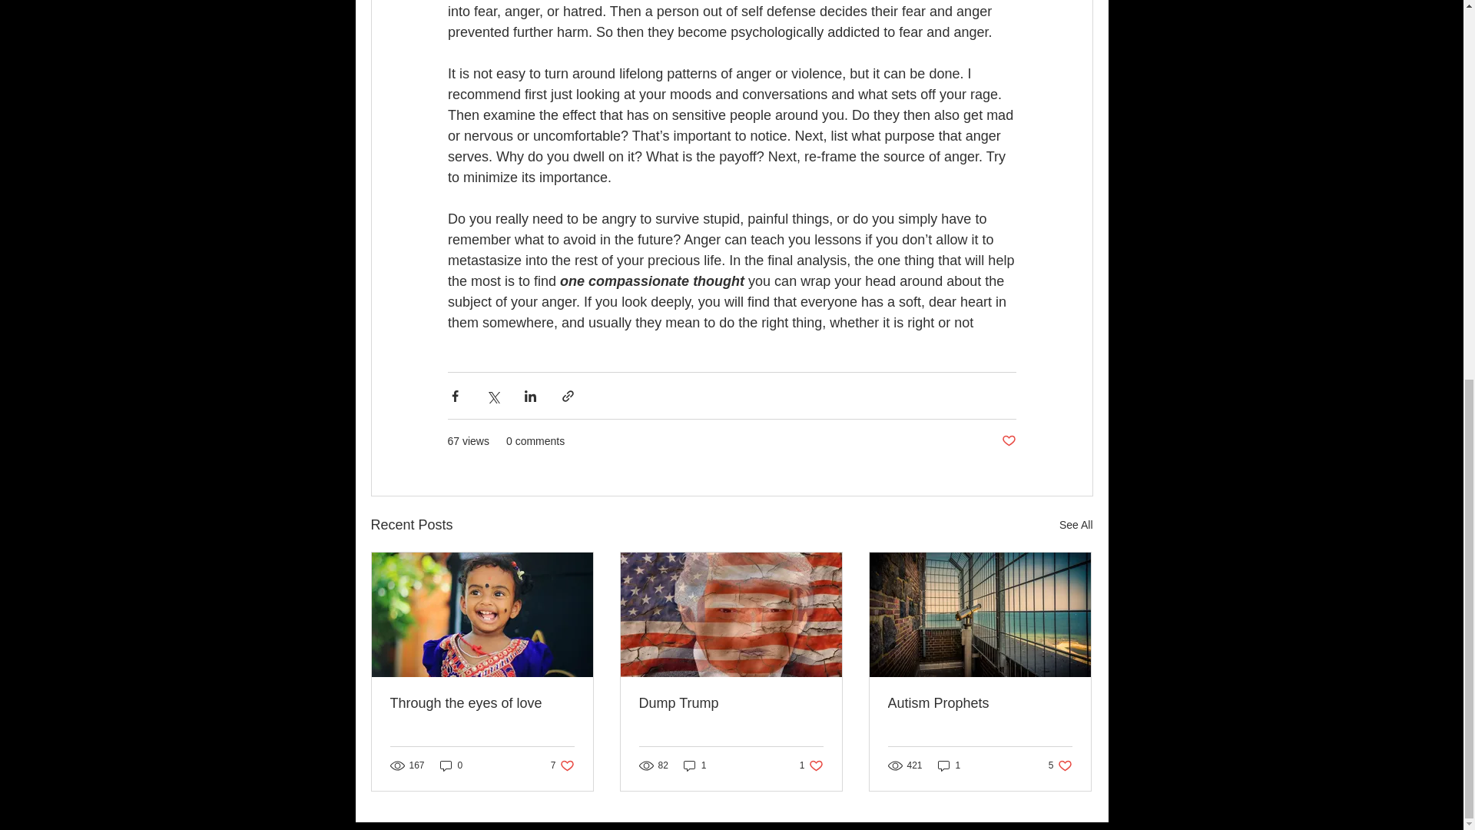  I want to click on Autism Prophets, so click(811, 765).